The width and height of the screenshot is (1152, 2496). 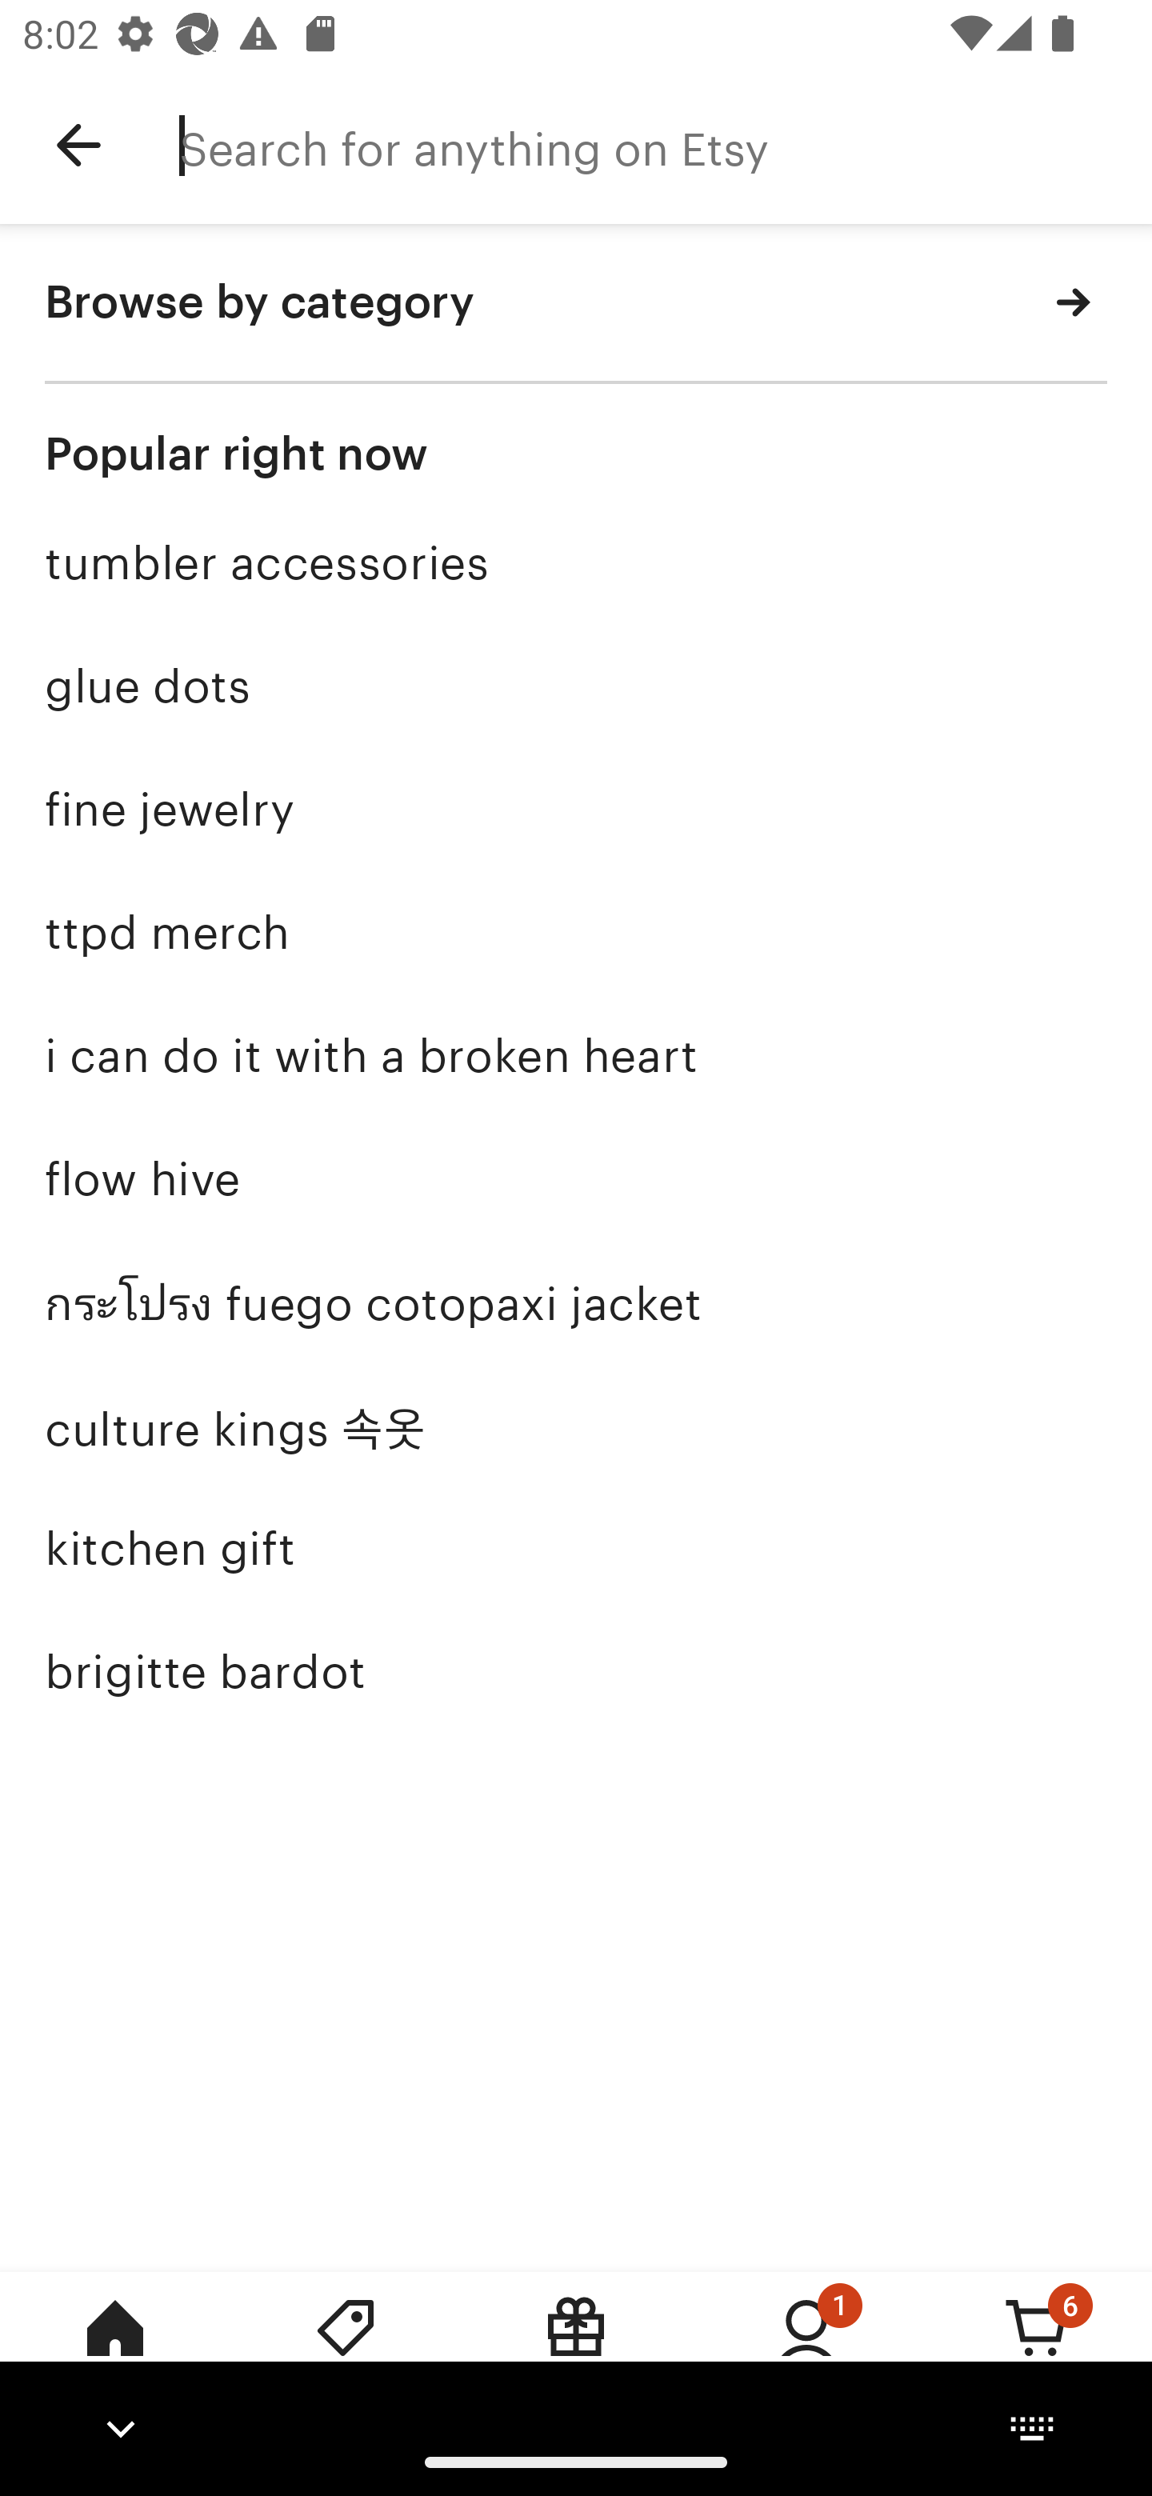 I want to click on fine jewelry, so click(x=576, y=810).